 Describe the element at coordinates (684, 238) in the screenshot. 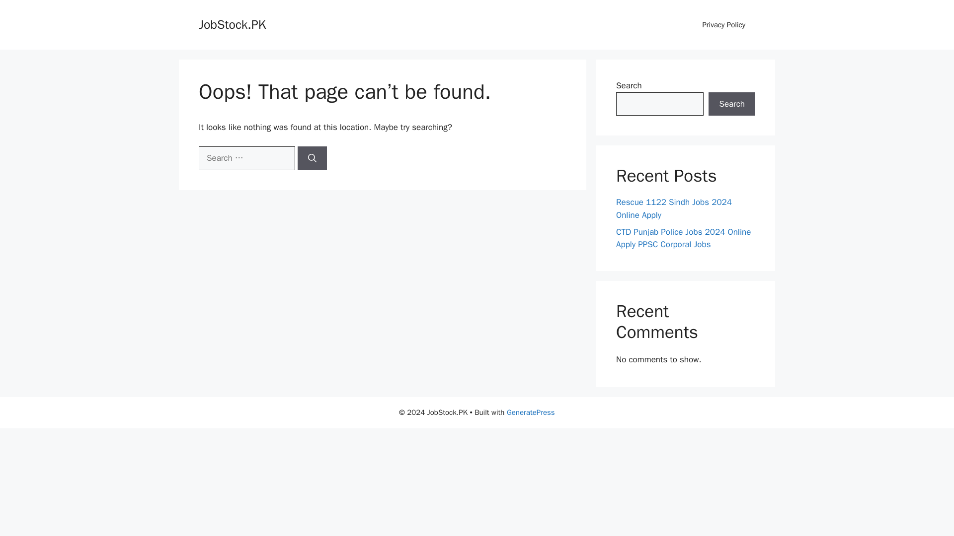

I see `CTD Punjab Police Jobs 2024 Online Apply PPSC Corporal Jobs` at that location.